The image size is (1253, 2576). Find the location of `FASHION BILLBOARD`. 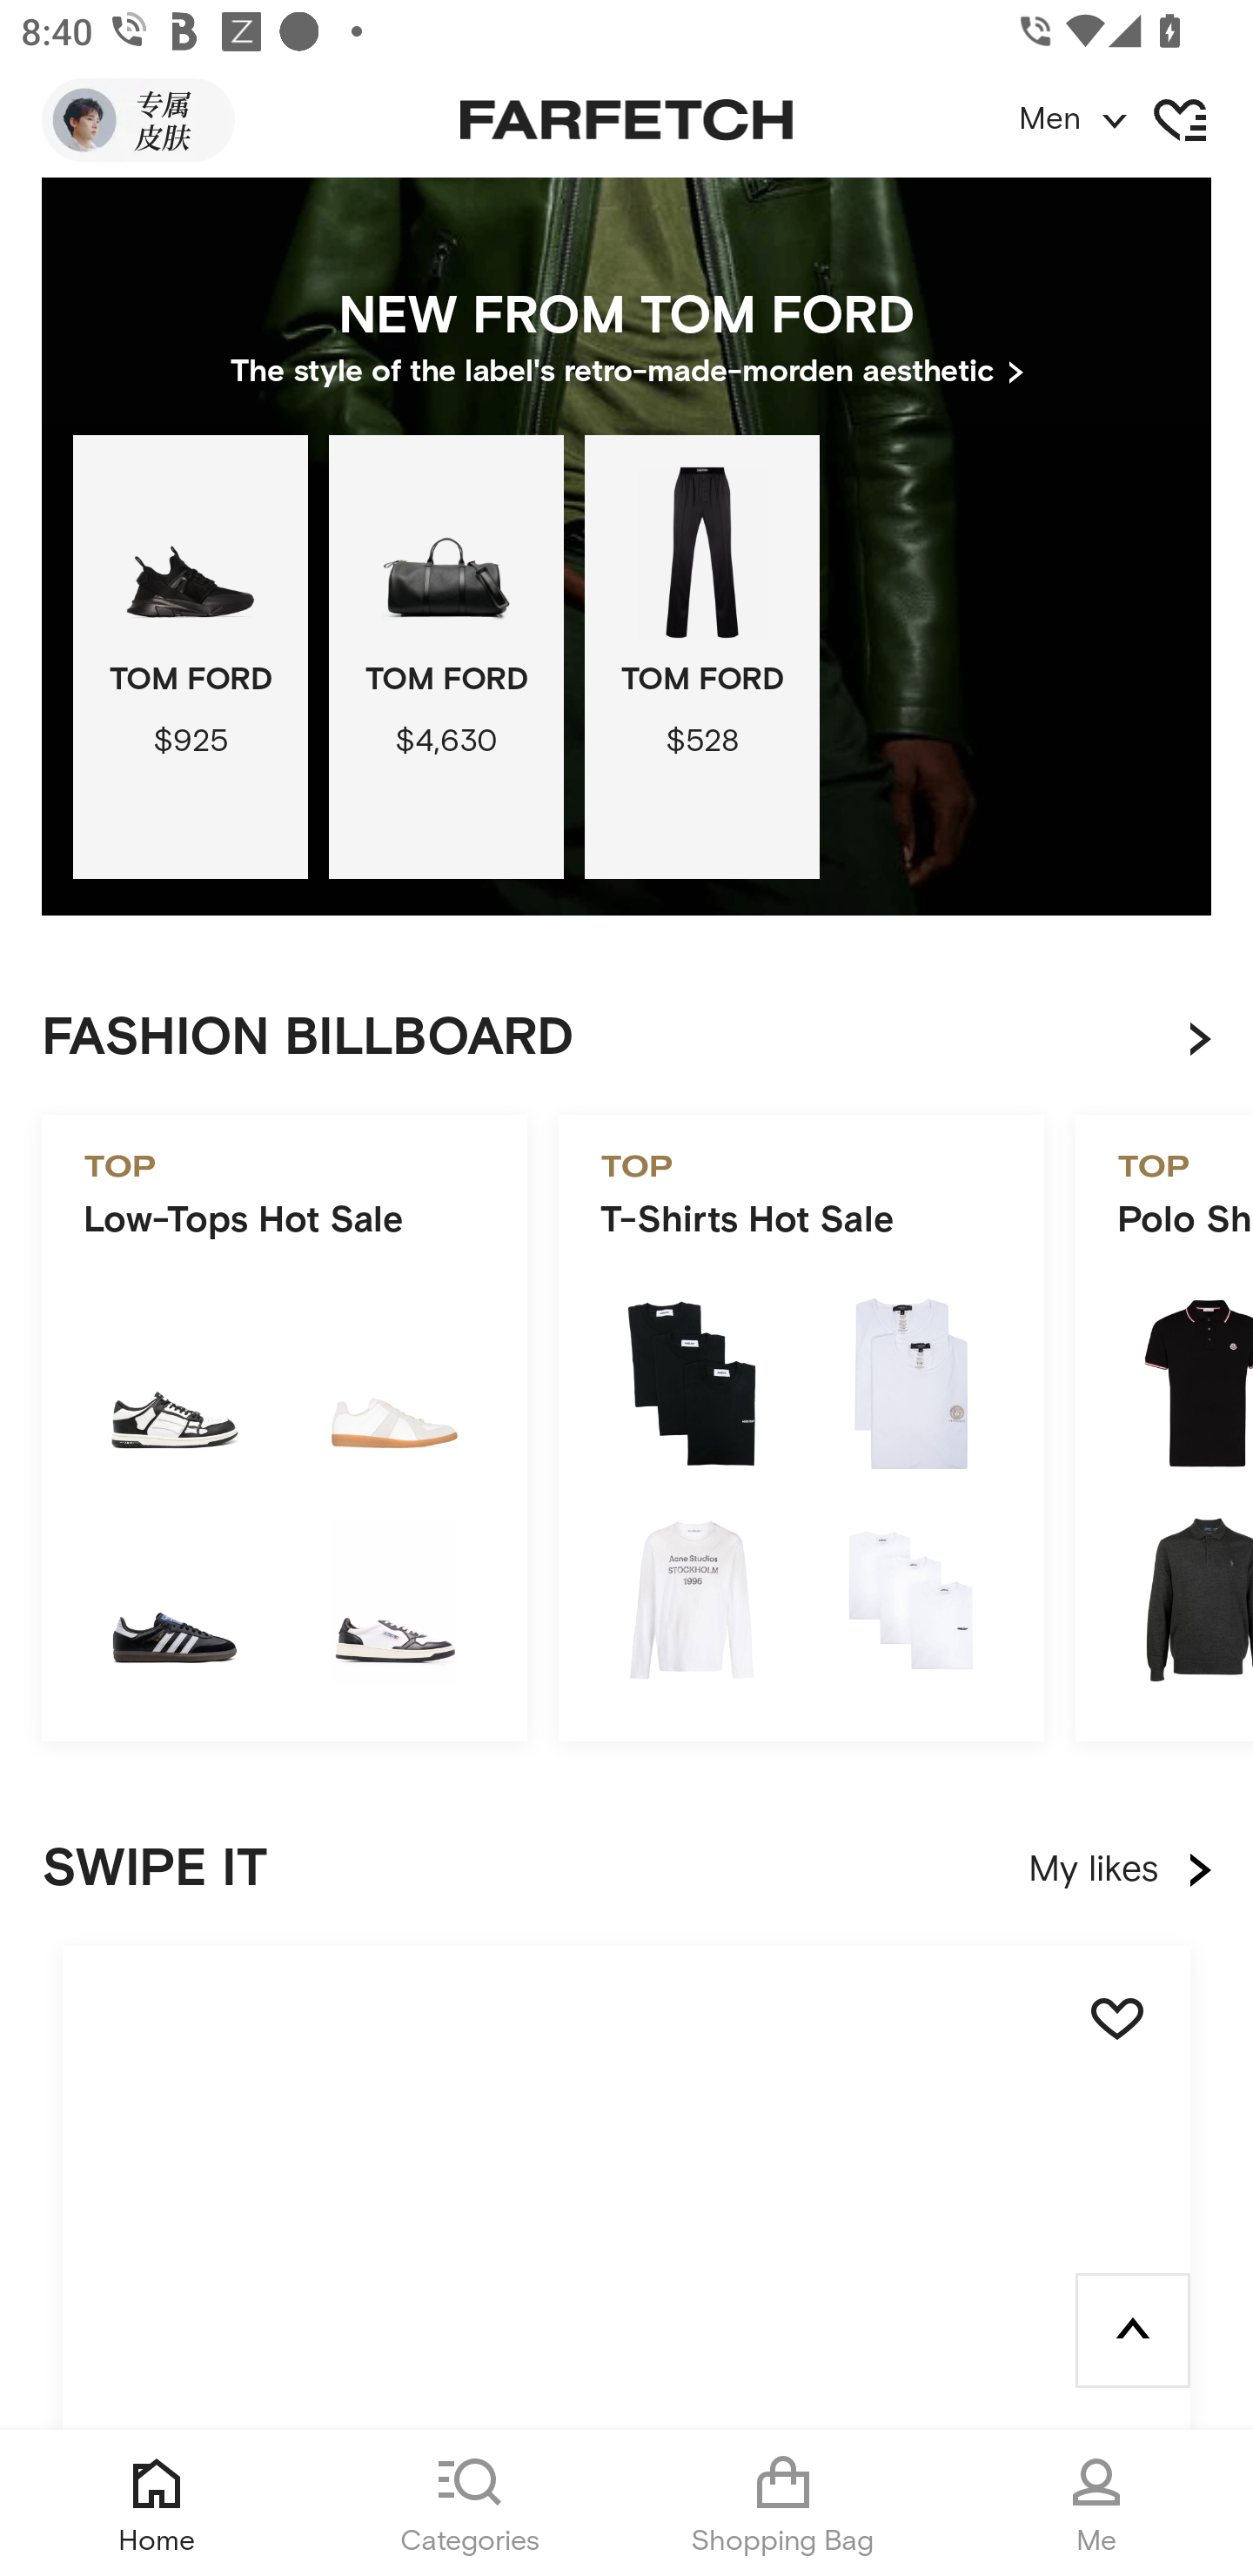

FASHION BILLBOARD is located at coordinates (647, 1039).